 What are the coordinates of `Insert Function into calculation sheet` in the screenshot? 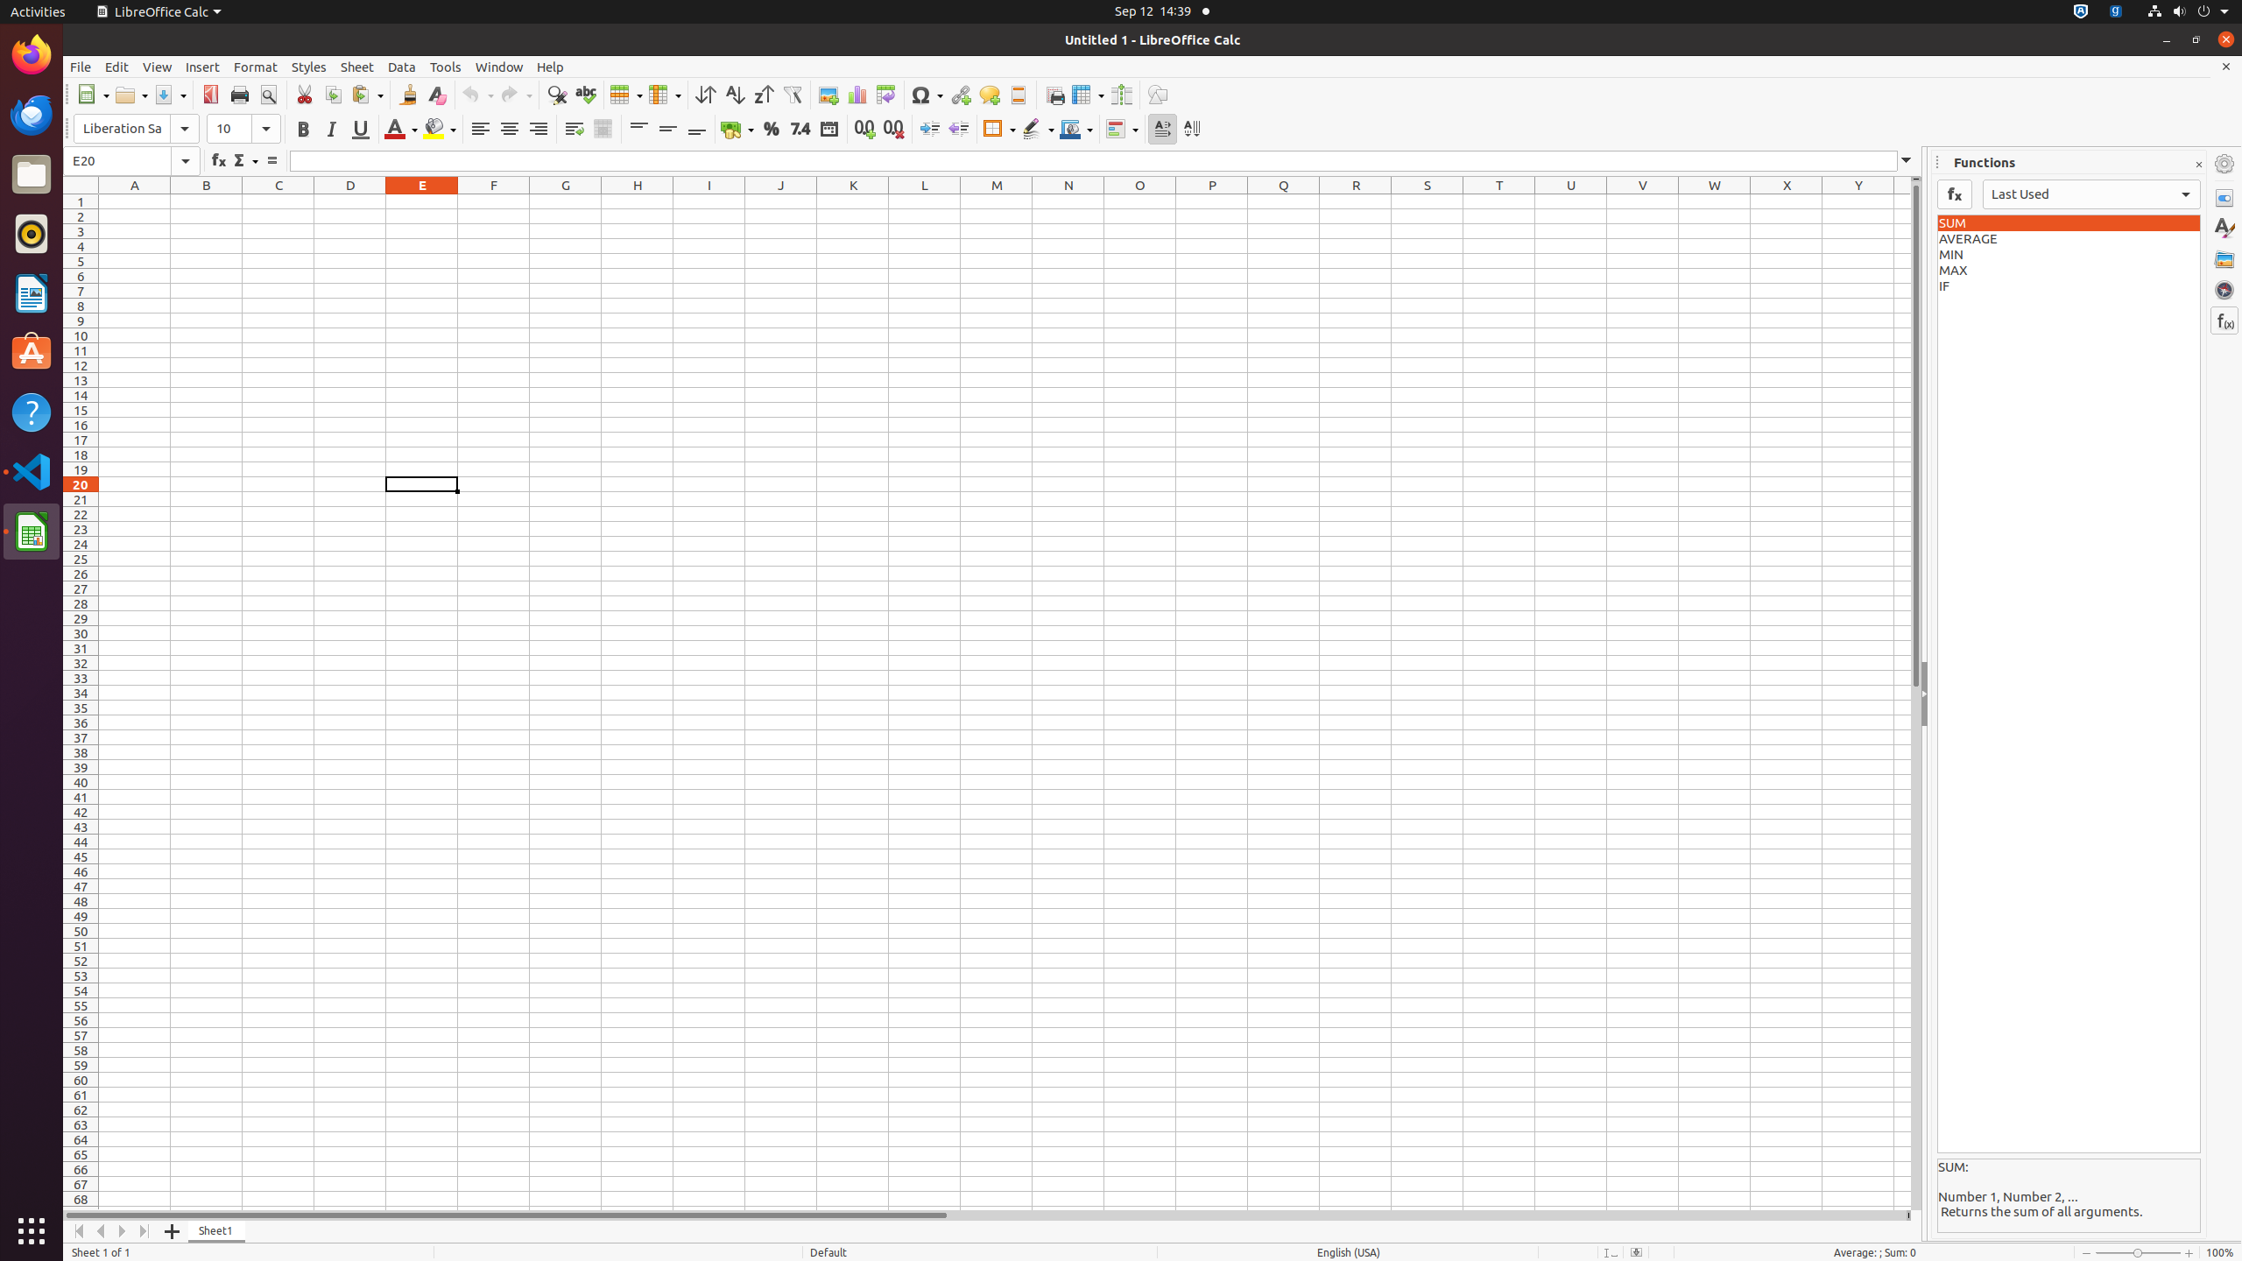 It's located at (1955, 194).